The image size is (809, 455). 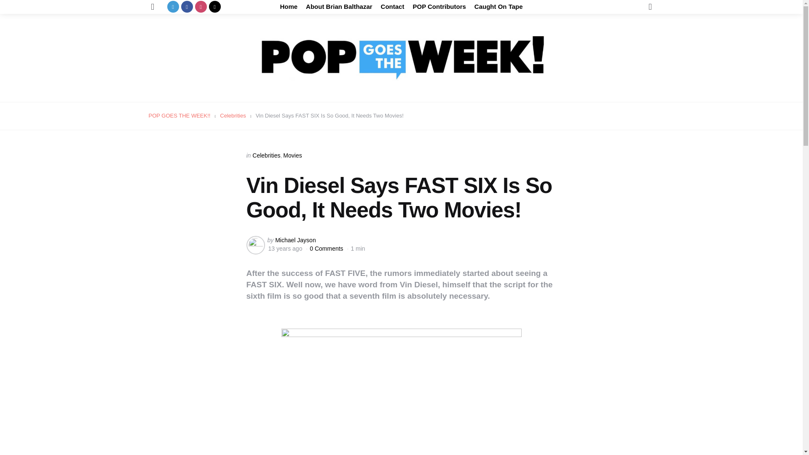 I want to click on Caught On Tape, so click(x=498, y=7).